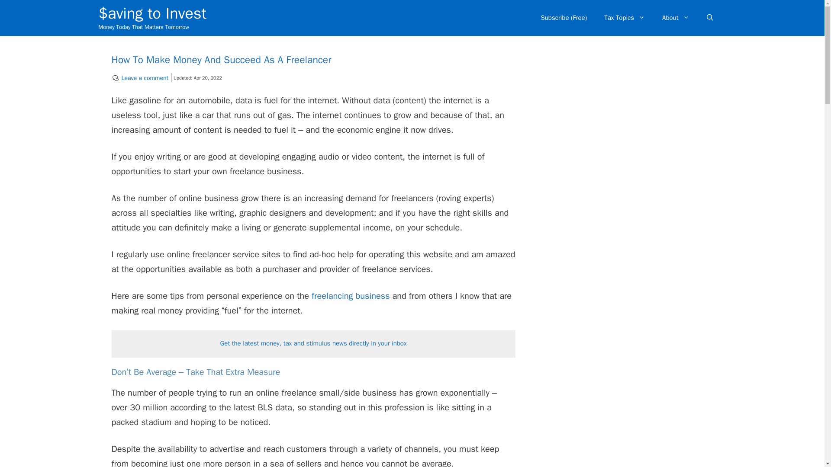 The height and width of the screenshot is (467, 831). I want to click on Subscribe via Email, so click(313, 343).